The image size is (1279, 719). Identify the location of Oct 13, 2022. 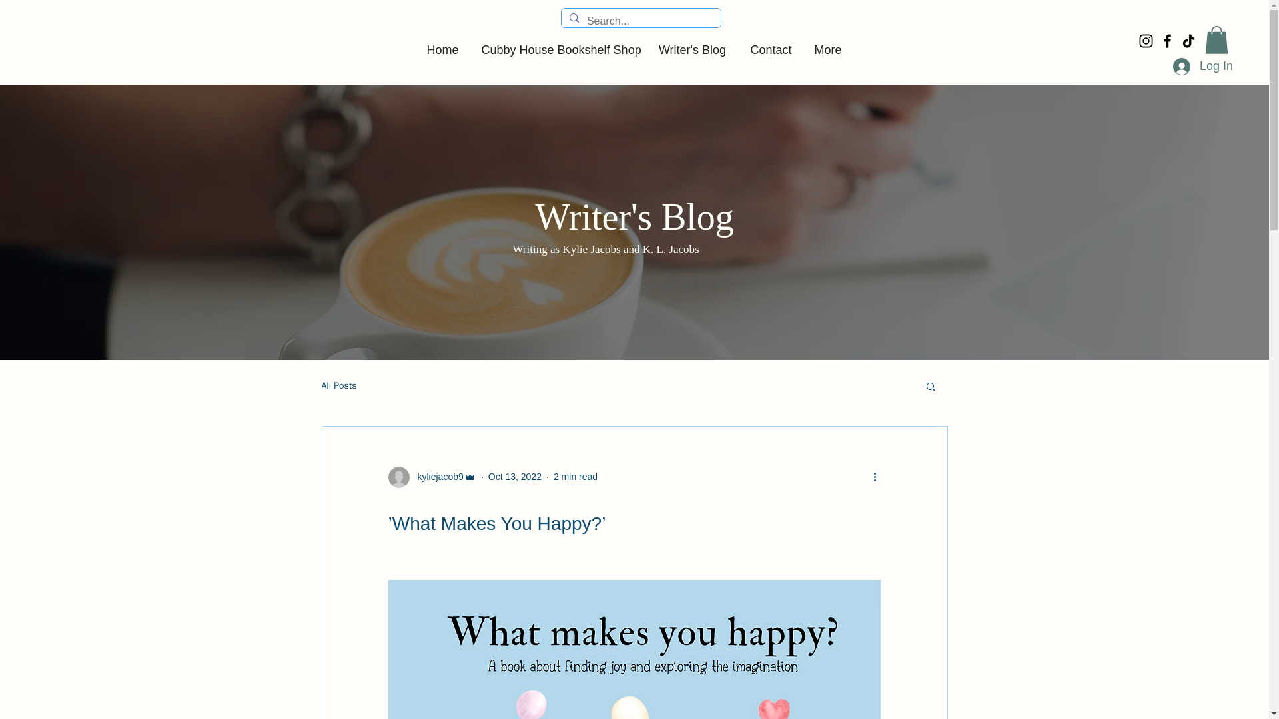
(514, 477).